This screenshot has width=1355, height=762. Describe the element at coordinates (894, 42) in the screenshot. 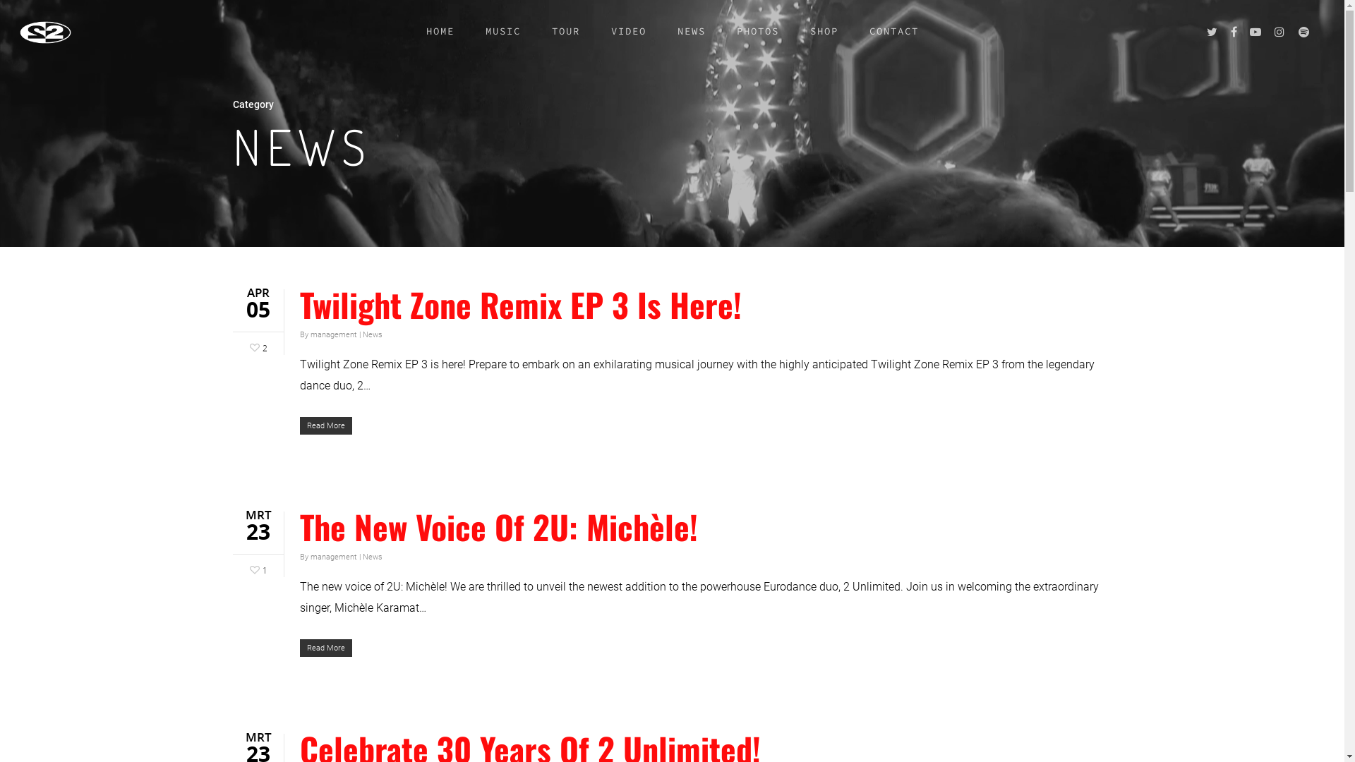

I see `CONTACT` at that location.